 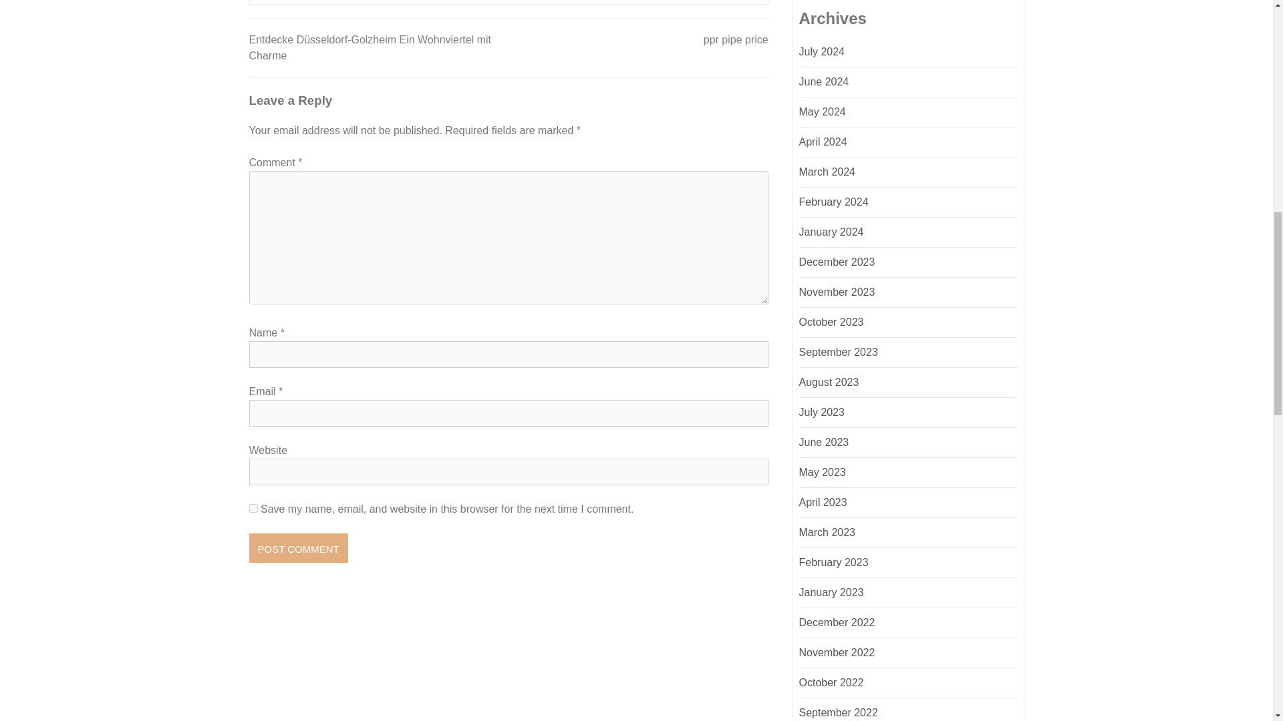 I want to click on July 2024, so click(x=822, y=52).